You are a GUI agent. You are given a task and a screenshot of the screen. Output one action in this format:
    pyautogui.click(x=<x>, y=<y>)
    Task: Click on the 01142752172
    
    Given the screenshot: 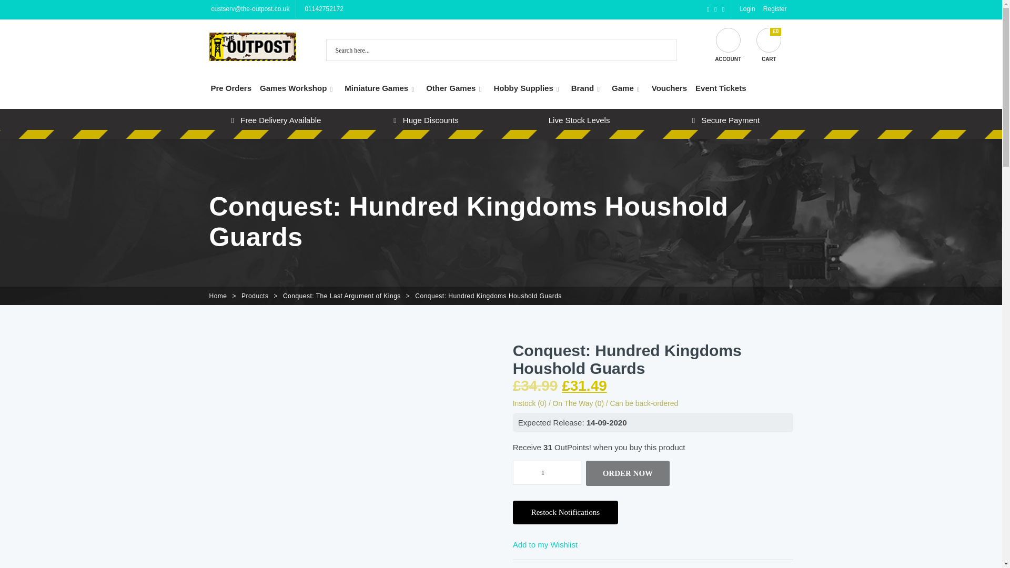 What is the action you would take?
    pyautogui.click(x=322, y=8)
    